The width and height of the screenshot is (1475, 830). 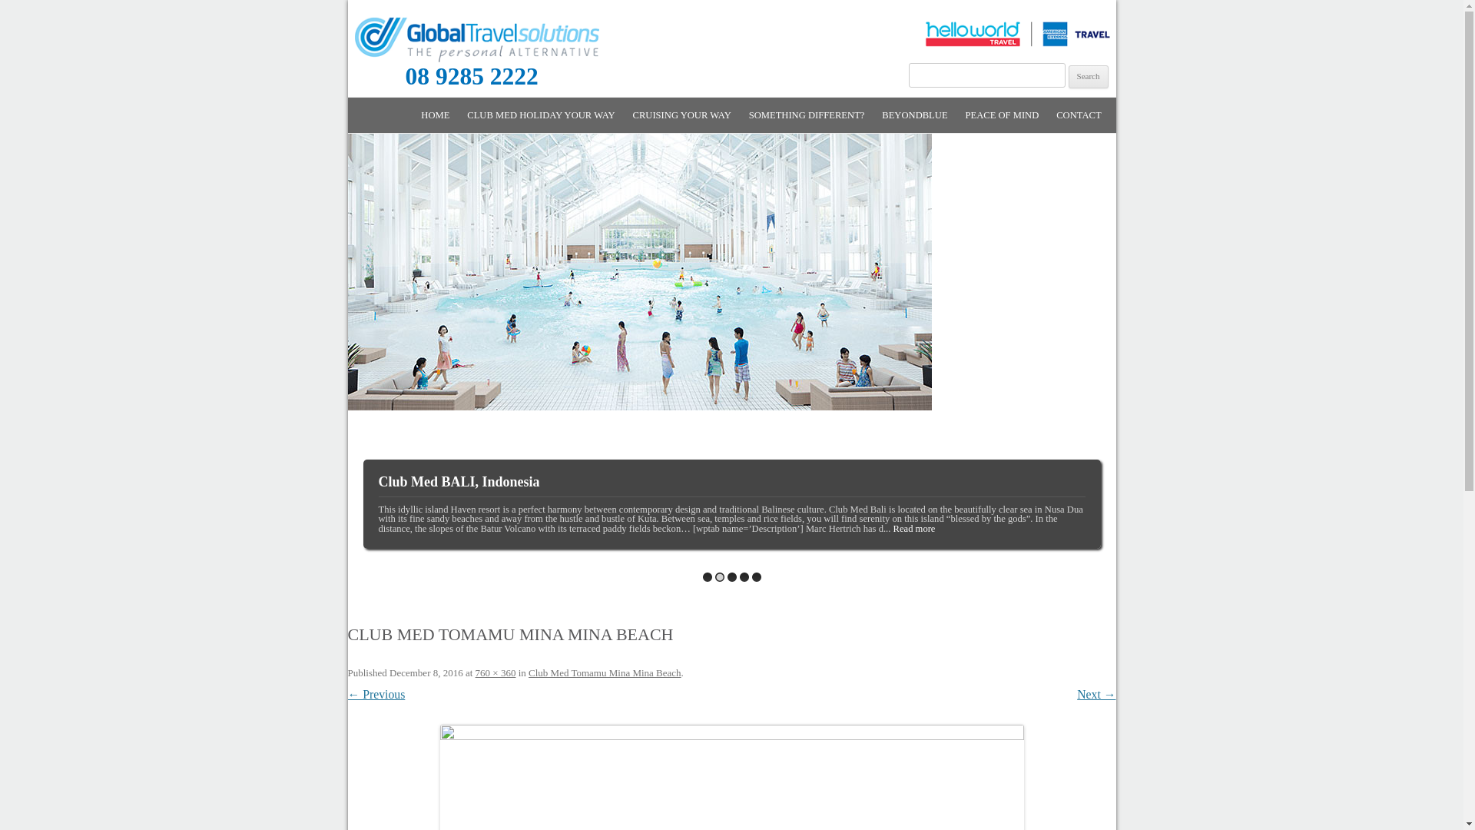 What do you see at coordinates (435, 115) in the screenshot?
I see `HOME` at bounding box center [435, 115].